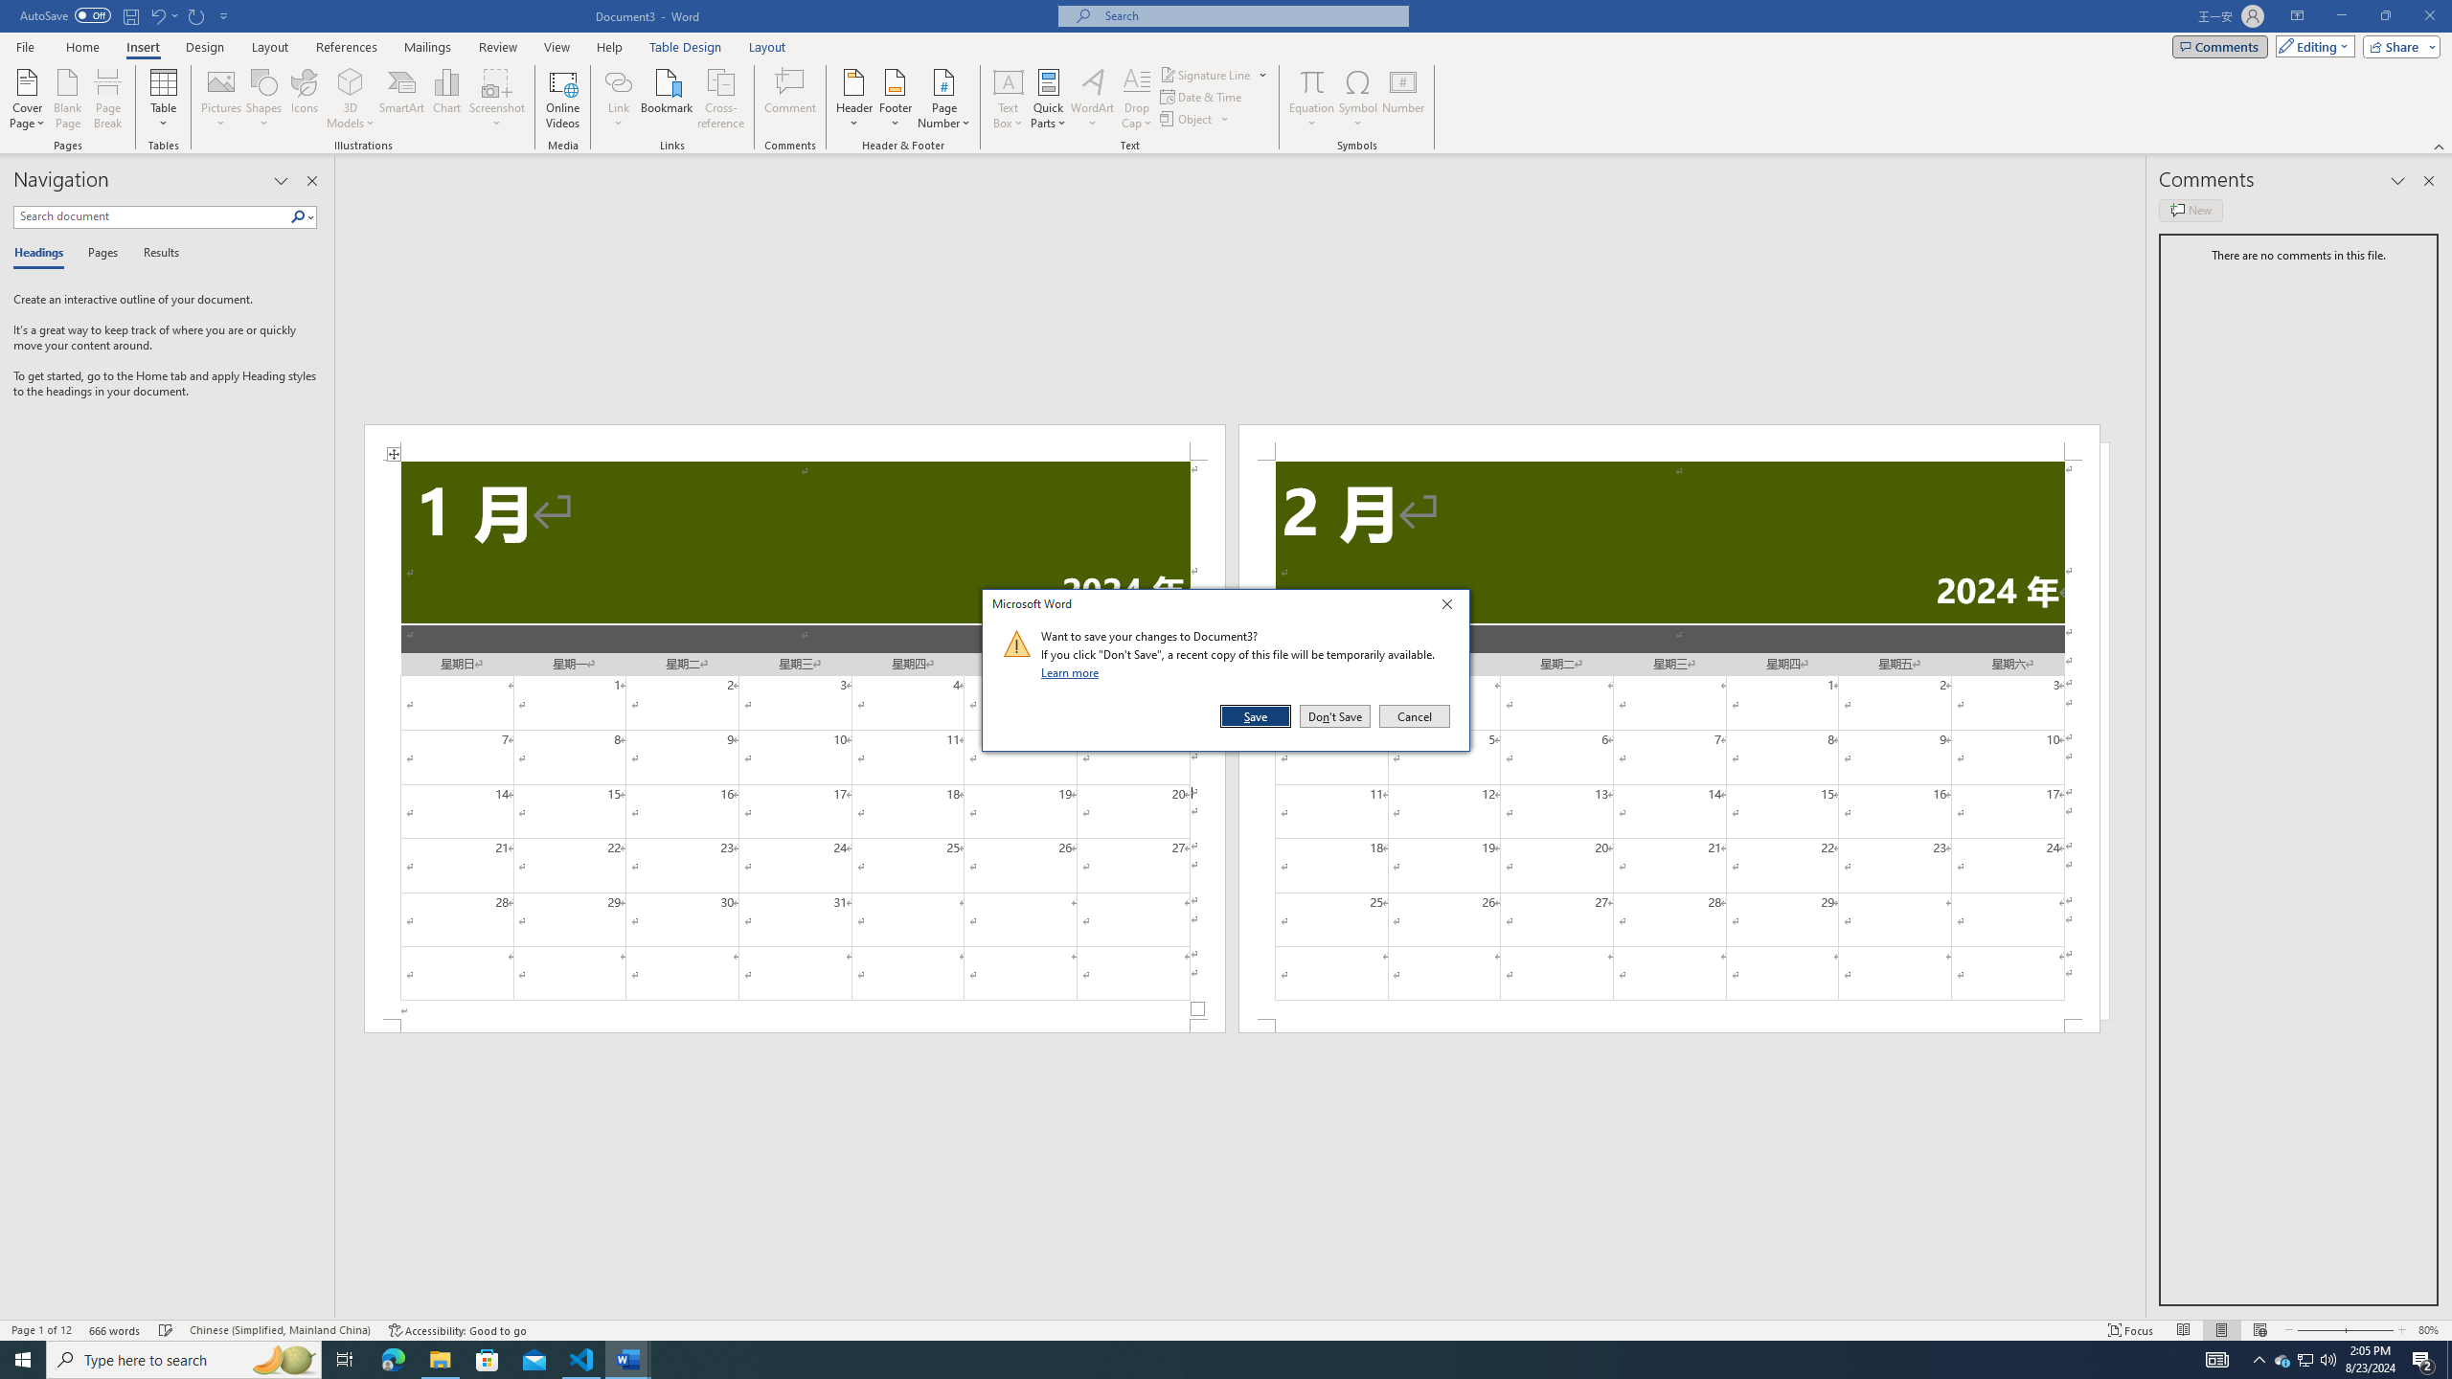 Image resolution: width=2452 pixels, height=1379 pixels. I want to click on Link, so click(794, 442).